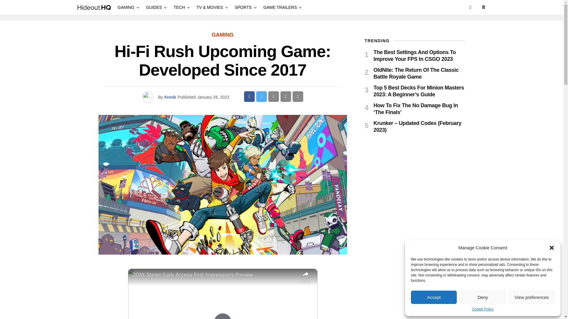  I want to click on TECH, so click(179, 7).